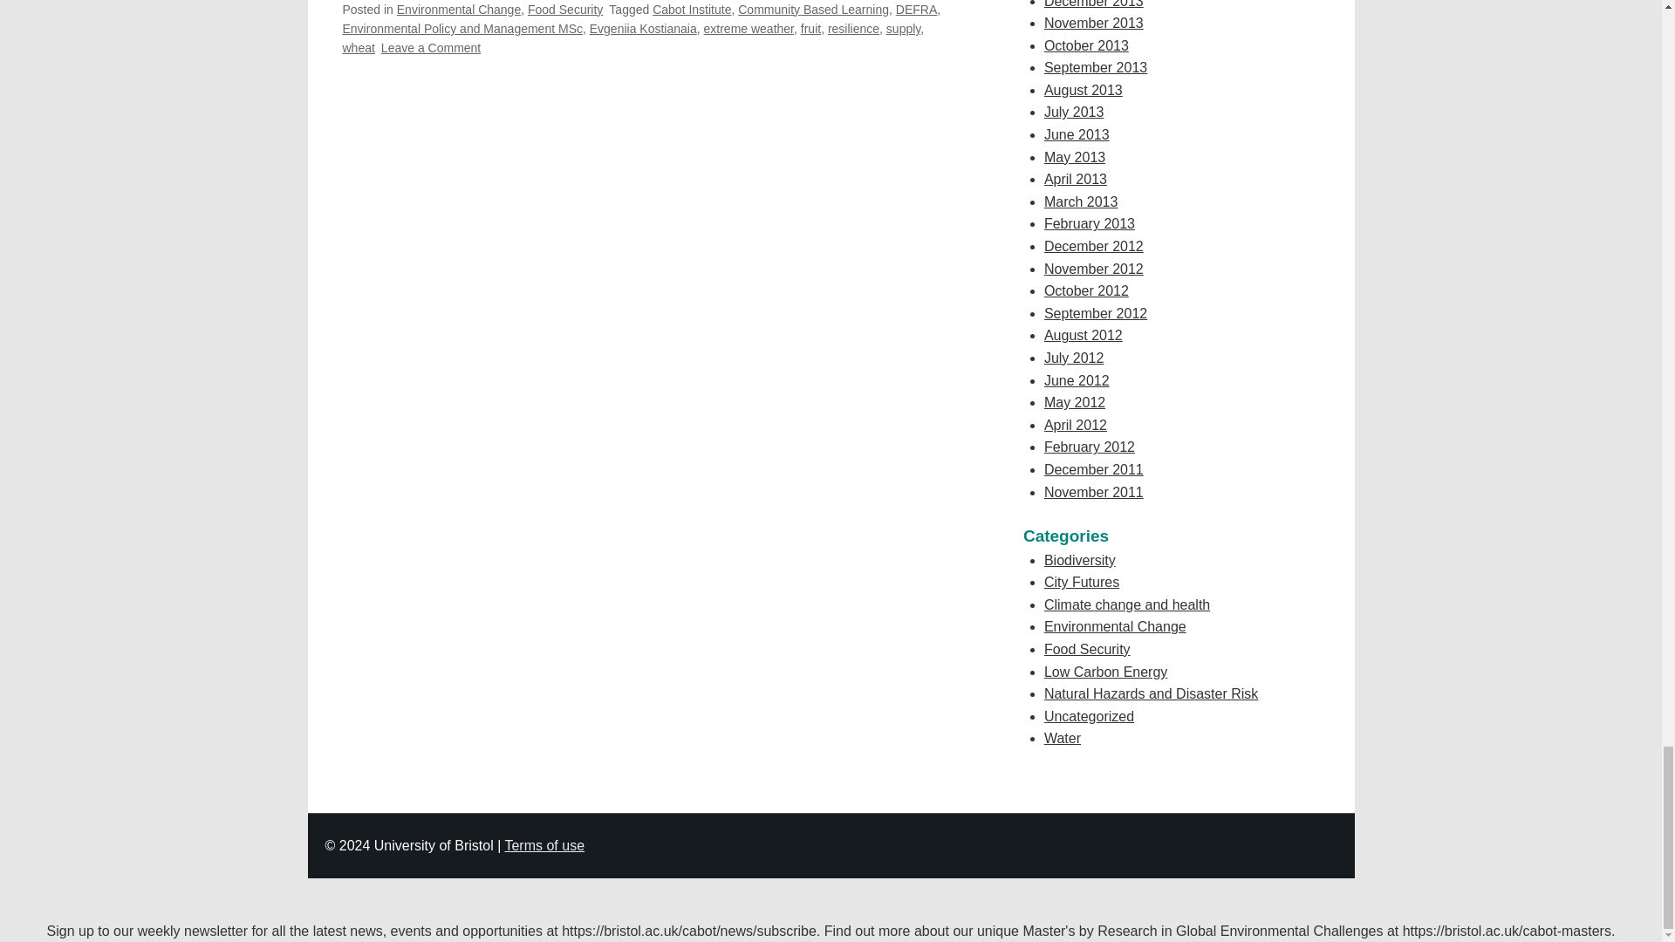  Describe the element at coordinates (813, 10) in the screenshot. I see `Community Based Learning` at that location.